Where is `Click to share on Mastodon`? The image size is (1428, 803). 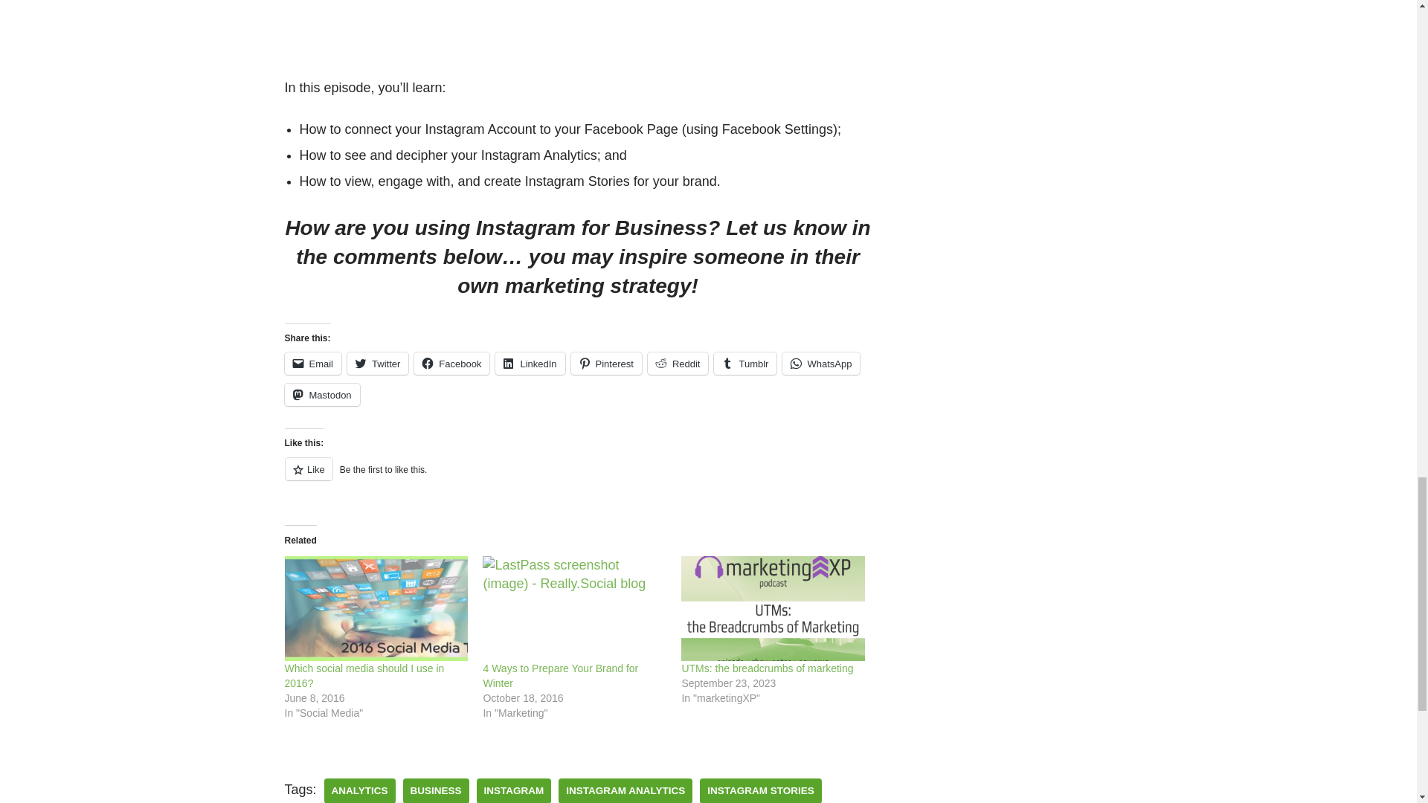
Click to share on Mastodon is located at coordinates (321, 395).